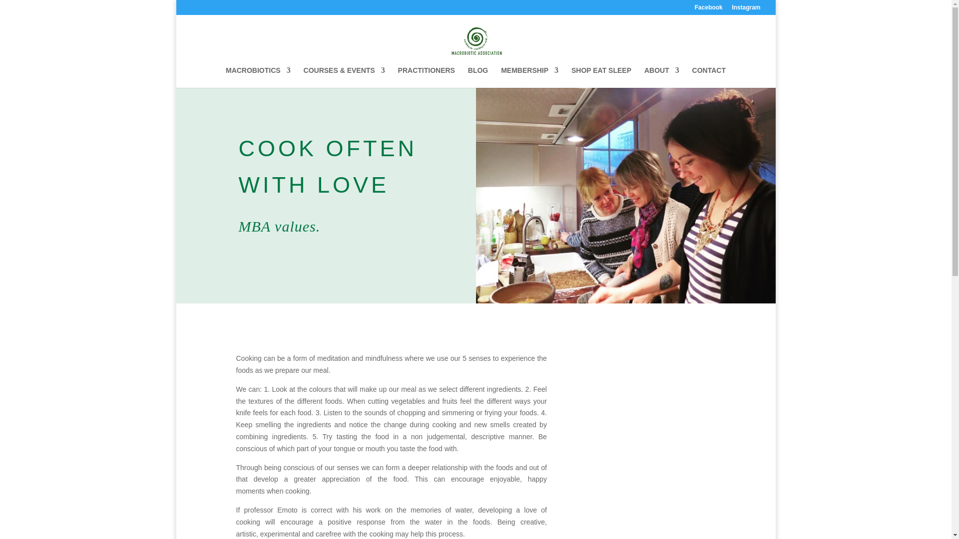  What do you see at coordinates (661, 77) in the screenshot?
I see `ABOUT` at bounding box center [661, 77].